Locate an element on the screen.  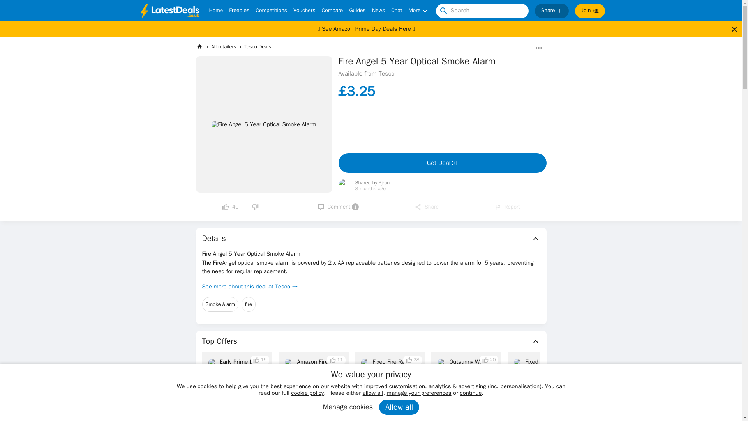
Guides is located at coordinates (357, 11).